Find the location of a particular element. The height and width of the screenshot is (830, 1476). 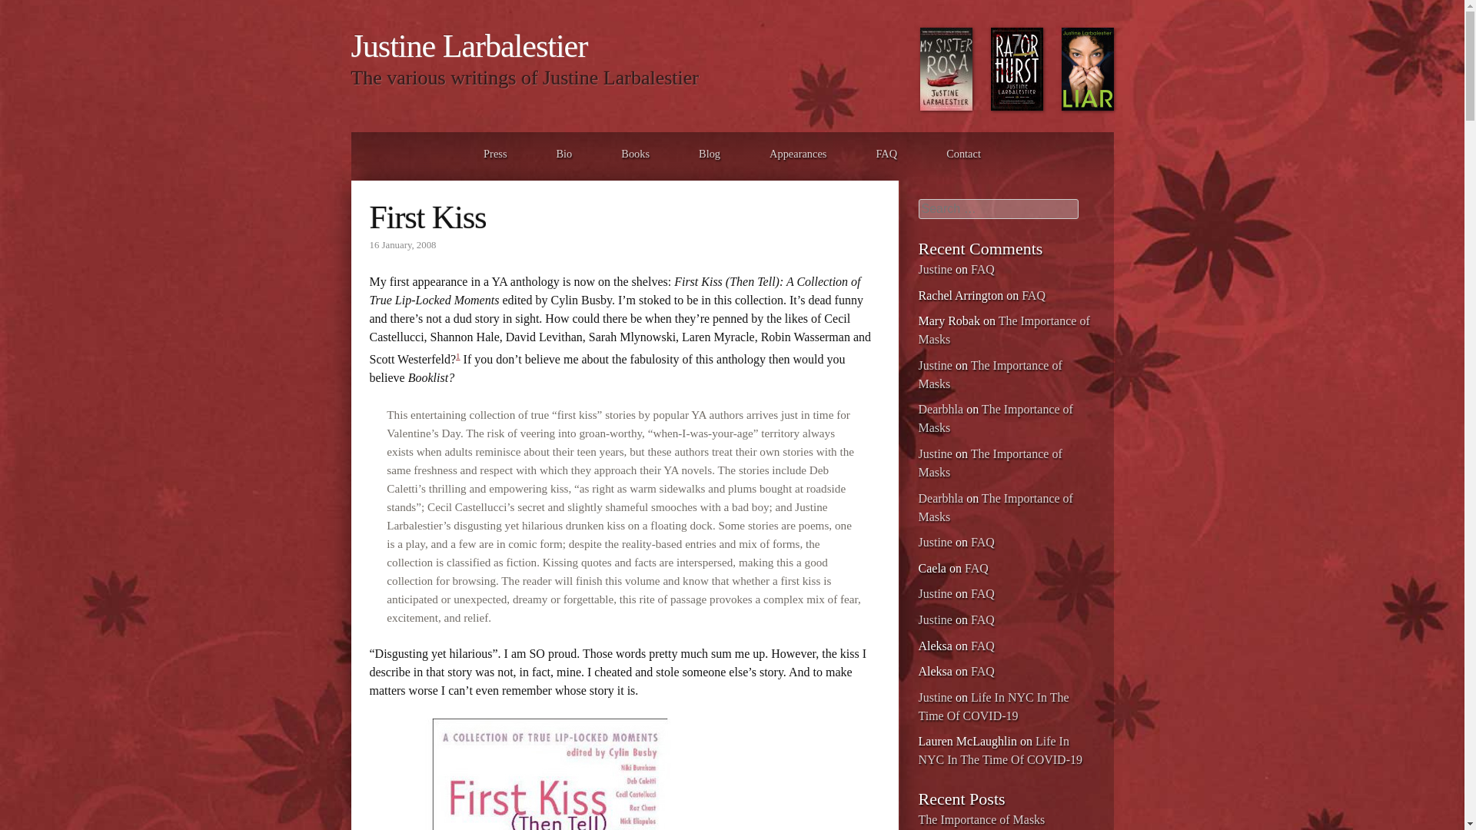

Blog is located at coordinates (709, 153).